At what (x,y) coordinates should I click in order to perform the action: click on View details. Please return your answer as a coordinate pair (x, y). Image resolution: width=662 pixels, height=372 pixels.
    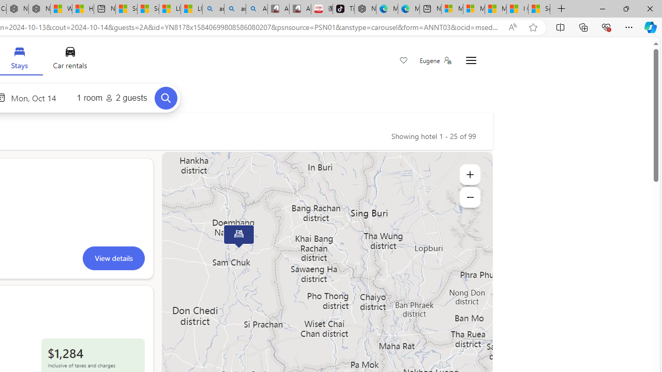
    Looking at the image, I should click on (113, 258).